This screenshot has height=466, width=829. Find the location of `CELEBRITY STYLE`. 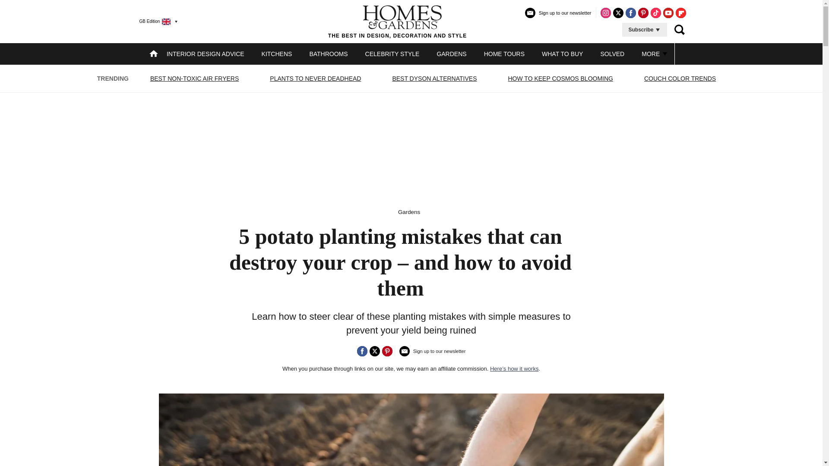

CELEBRITY STYLE is located at coordinates (392, 54).